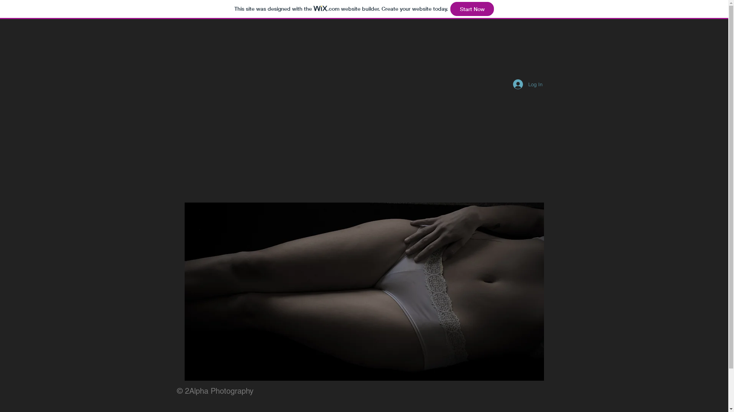 The image size is (734, 412). I want to click on Log In, so click(528, 84).